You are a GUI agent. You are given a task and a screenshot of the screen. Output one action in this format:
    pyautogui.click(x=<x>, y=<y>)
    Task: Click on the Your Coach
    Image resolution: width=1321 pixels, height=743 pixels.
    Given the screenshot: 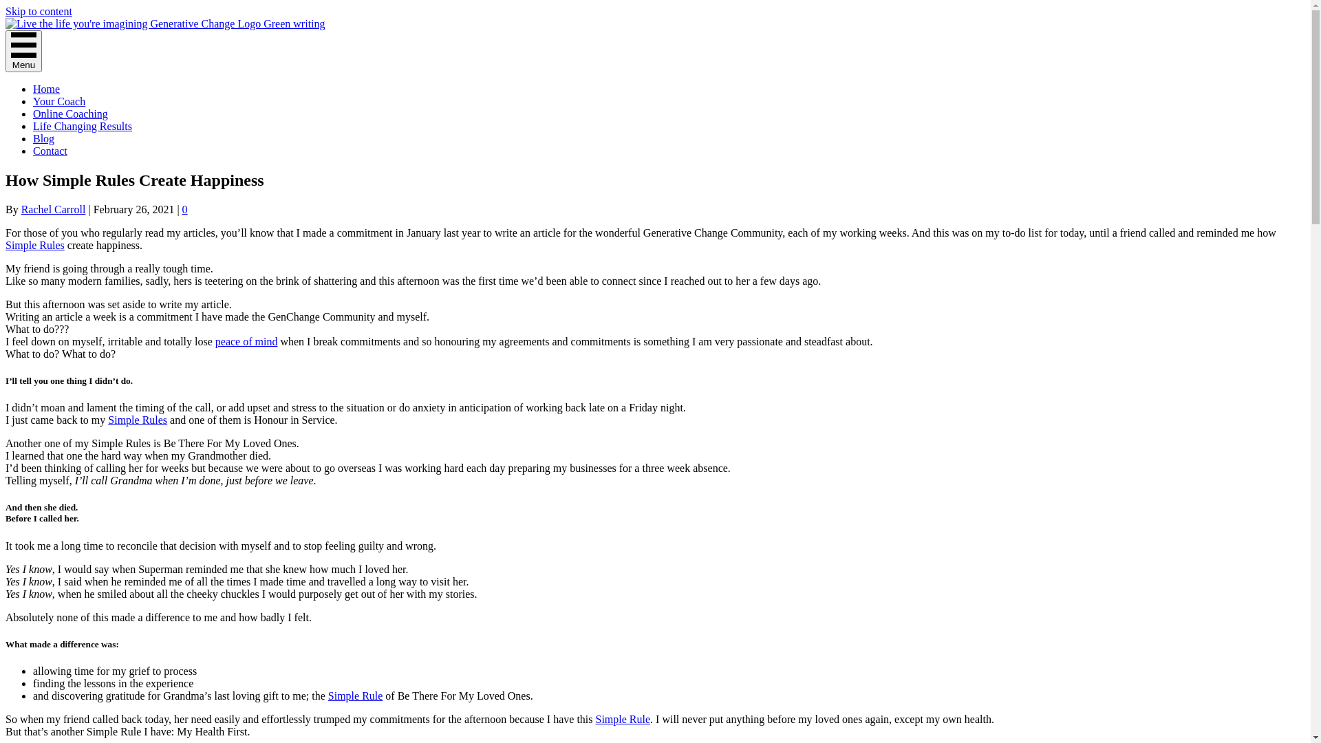 What is the action you would take?
    pyautogui.click(x=59, y=101)
    